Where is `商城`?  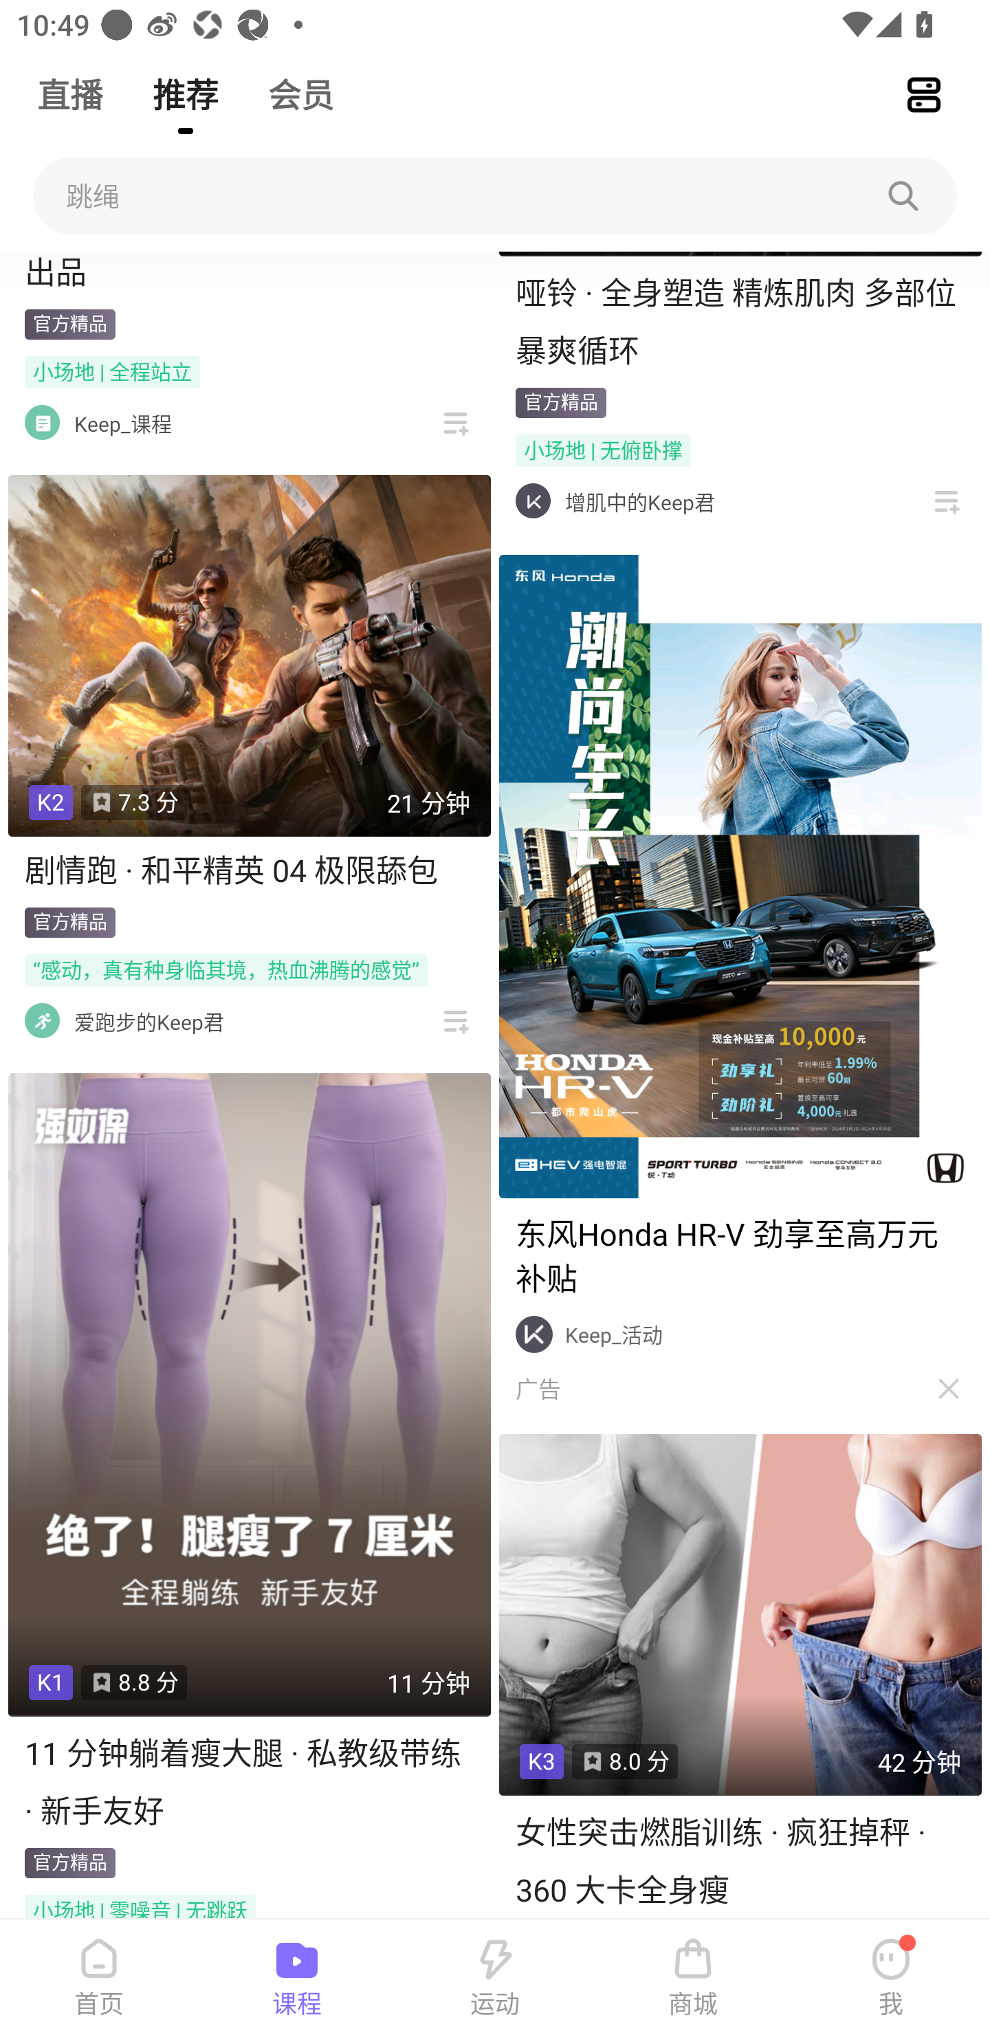
商城 is located at coordinates (693, 1977).